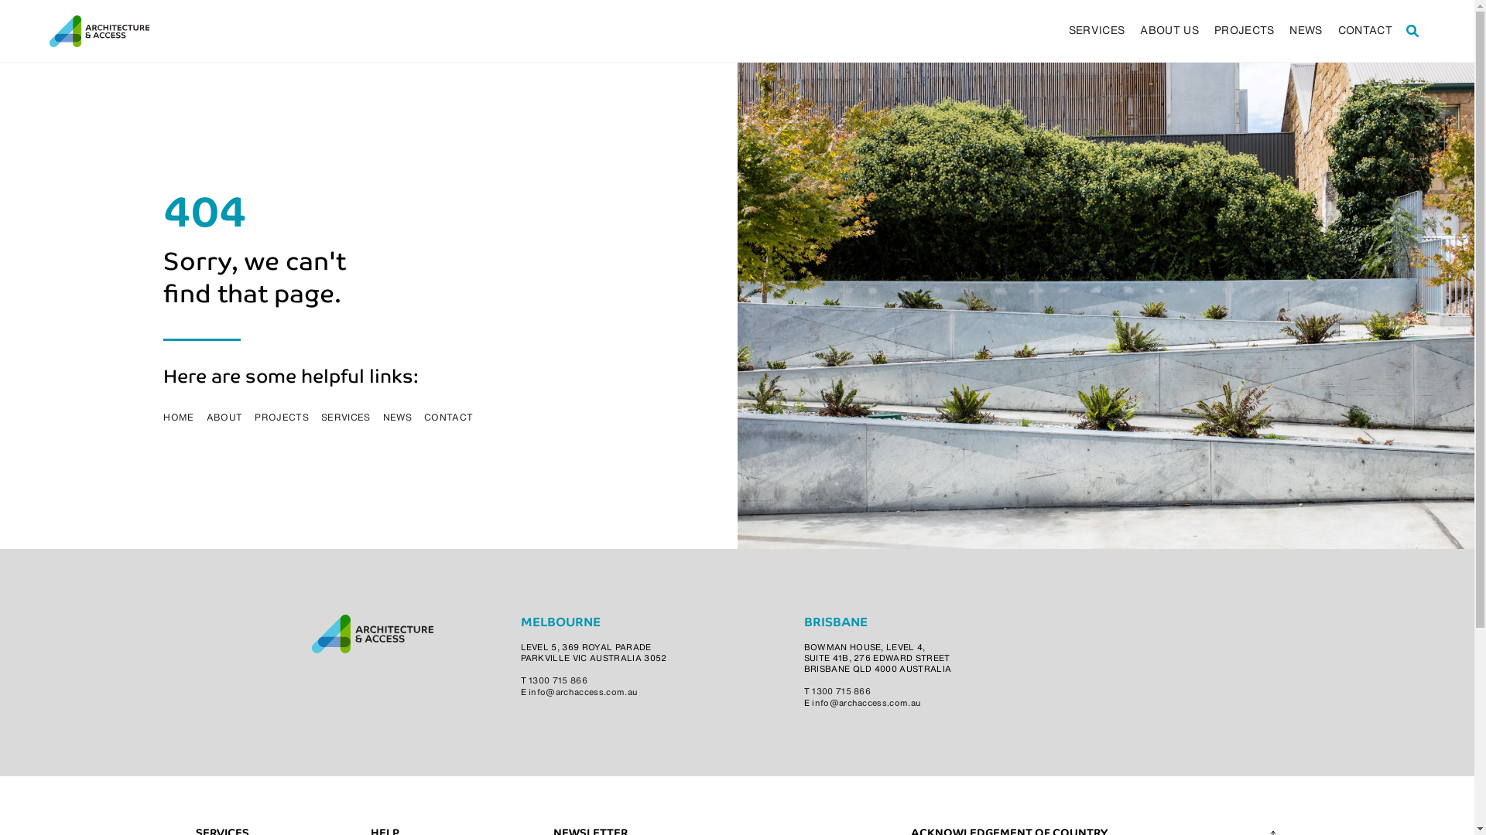  Describe the element at coordinates (1365, 31) in the screenshot. I see `CONTACT` at that location.